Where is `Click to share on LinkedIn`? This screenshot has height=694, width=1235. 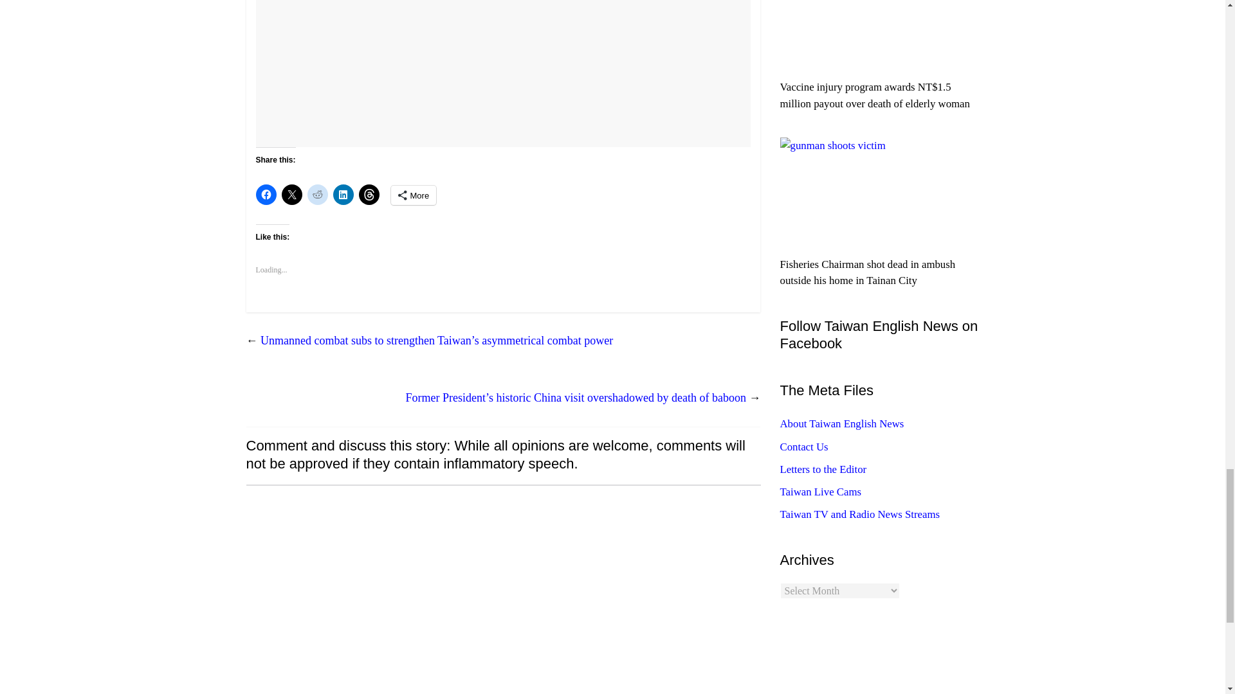 Click to share on LinkedIn is located at coordinates (343, 194).